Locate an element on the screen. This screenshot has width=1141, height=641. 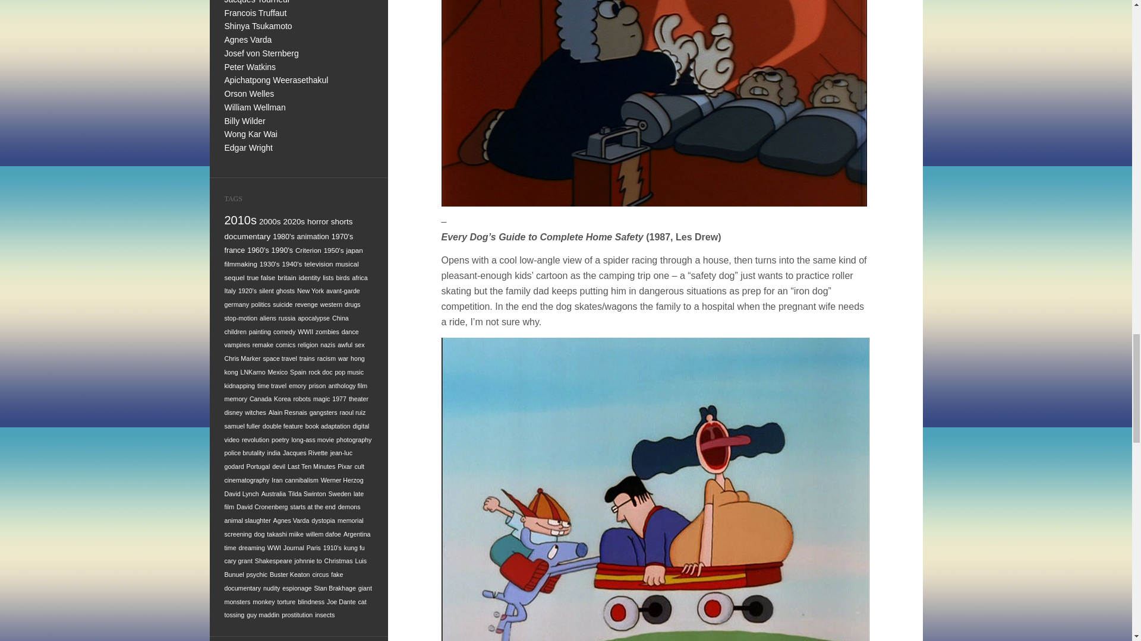
338 topics is located at coordinates (317, 222).